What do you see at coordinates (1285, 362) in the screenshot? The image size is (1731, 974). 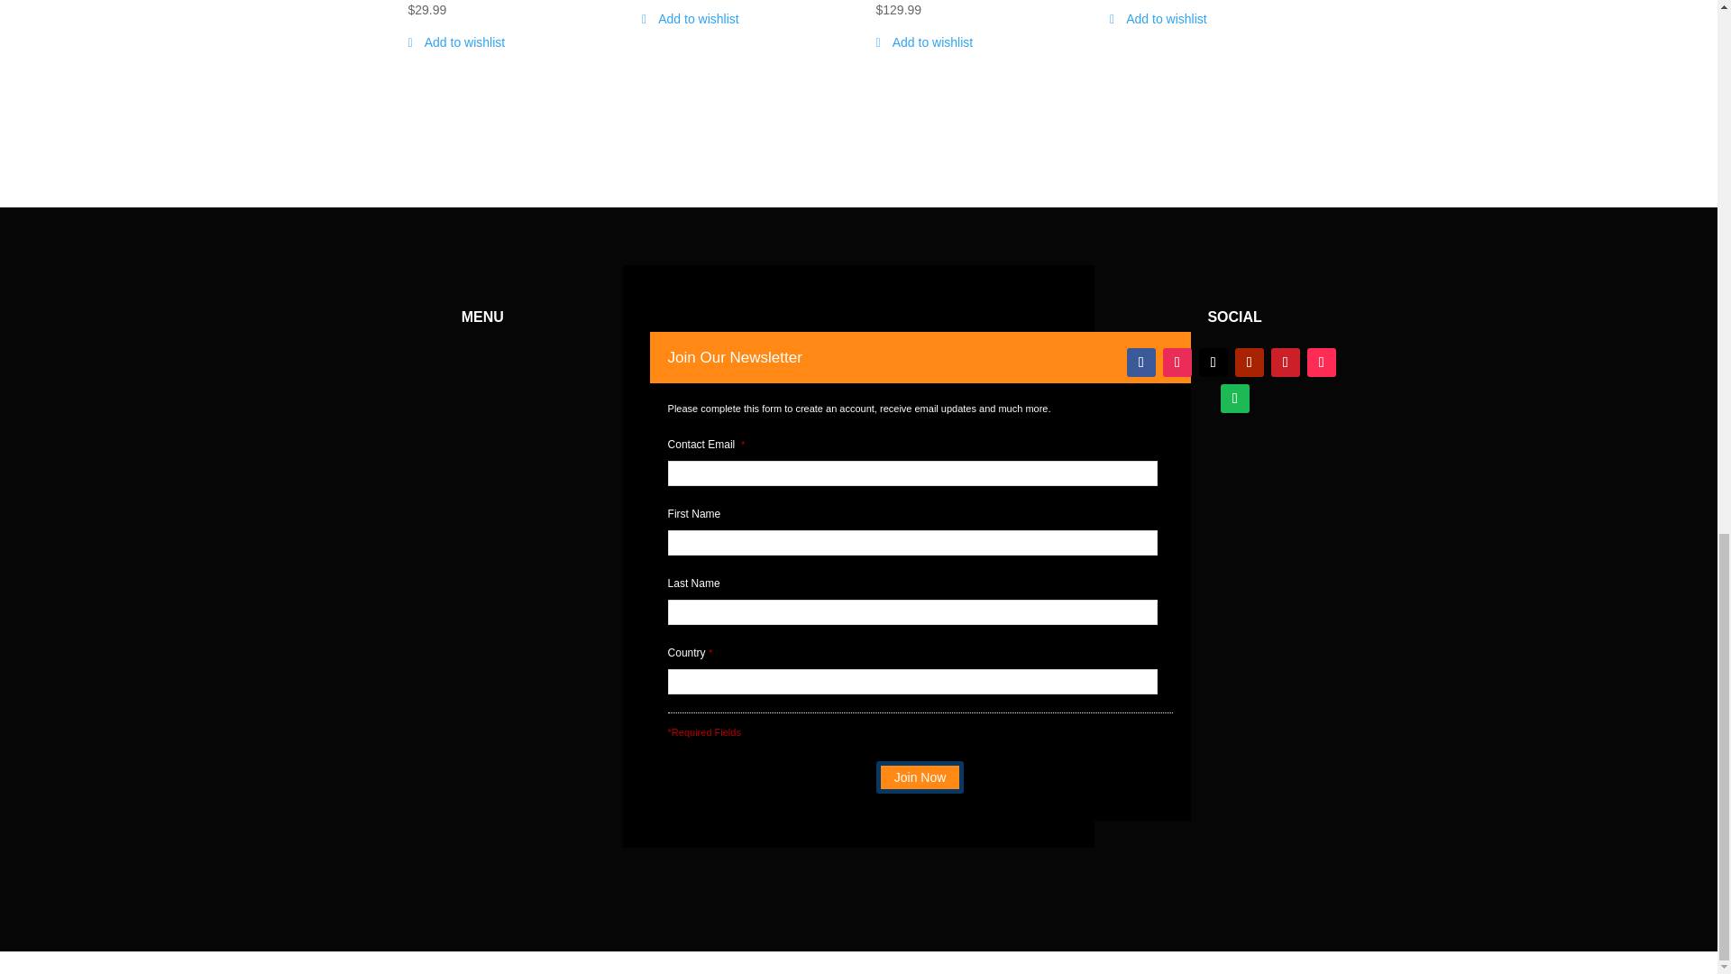 I see `Follow on Pinterest` at bounding box center [1285, 362].